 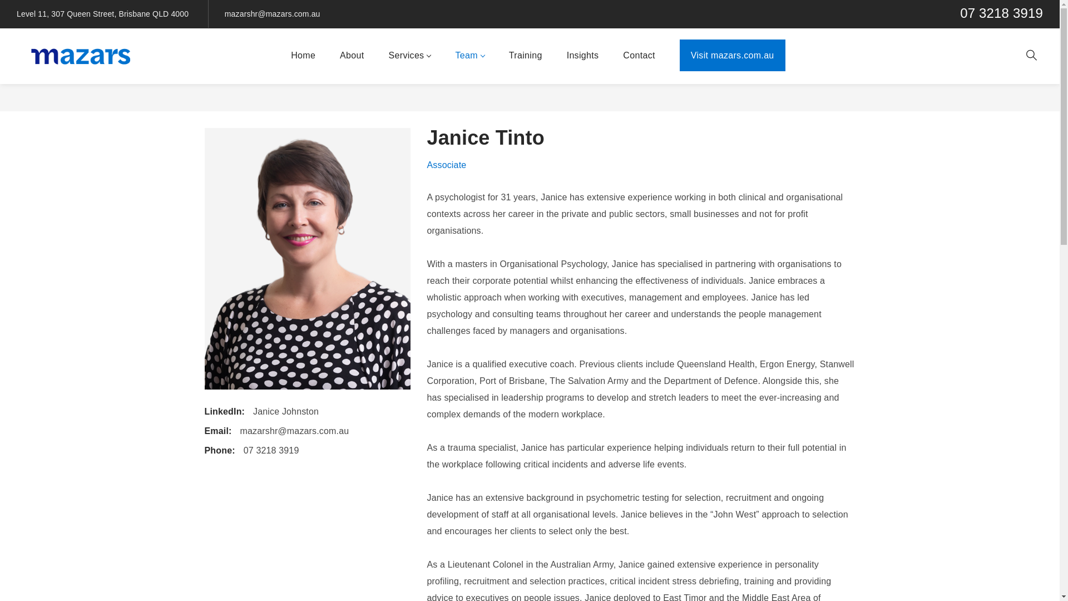 I want to click on Visit mazars.com.au, so click(x=733, y=56).